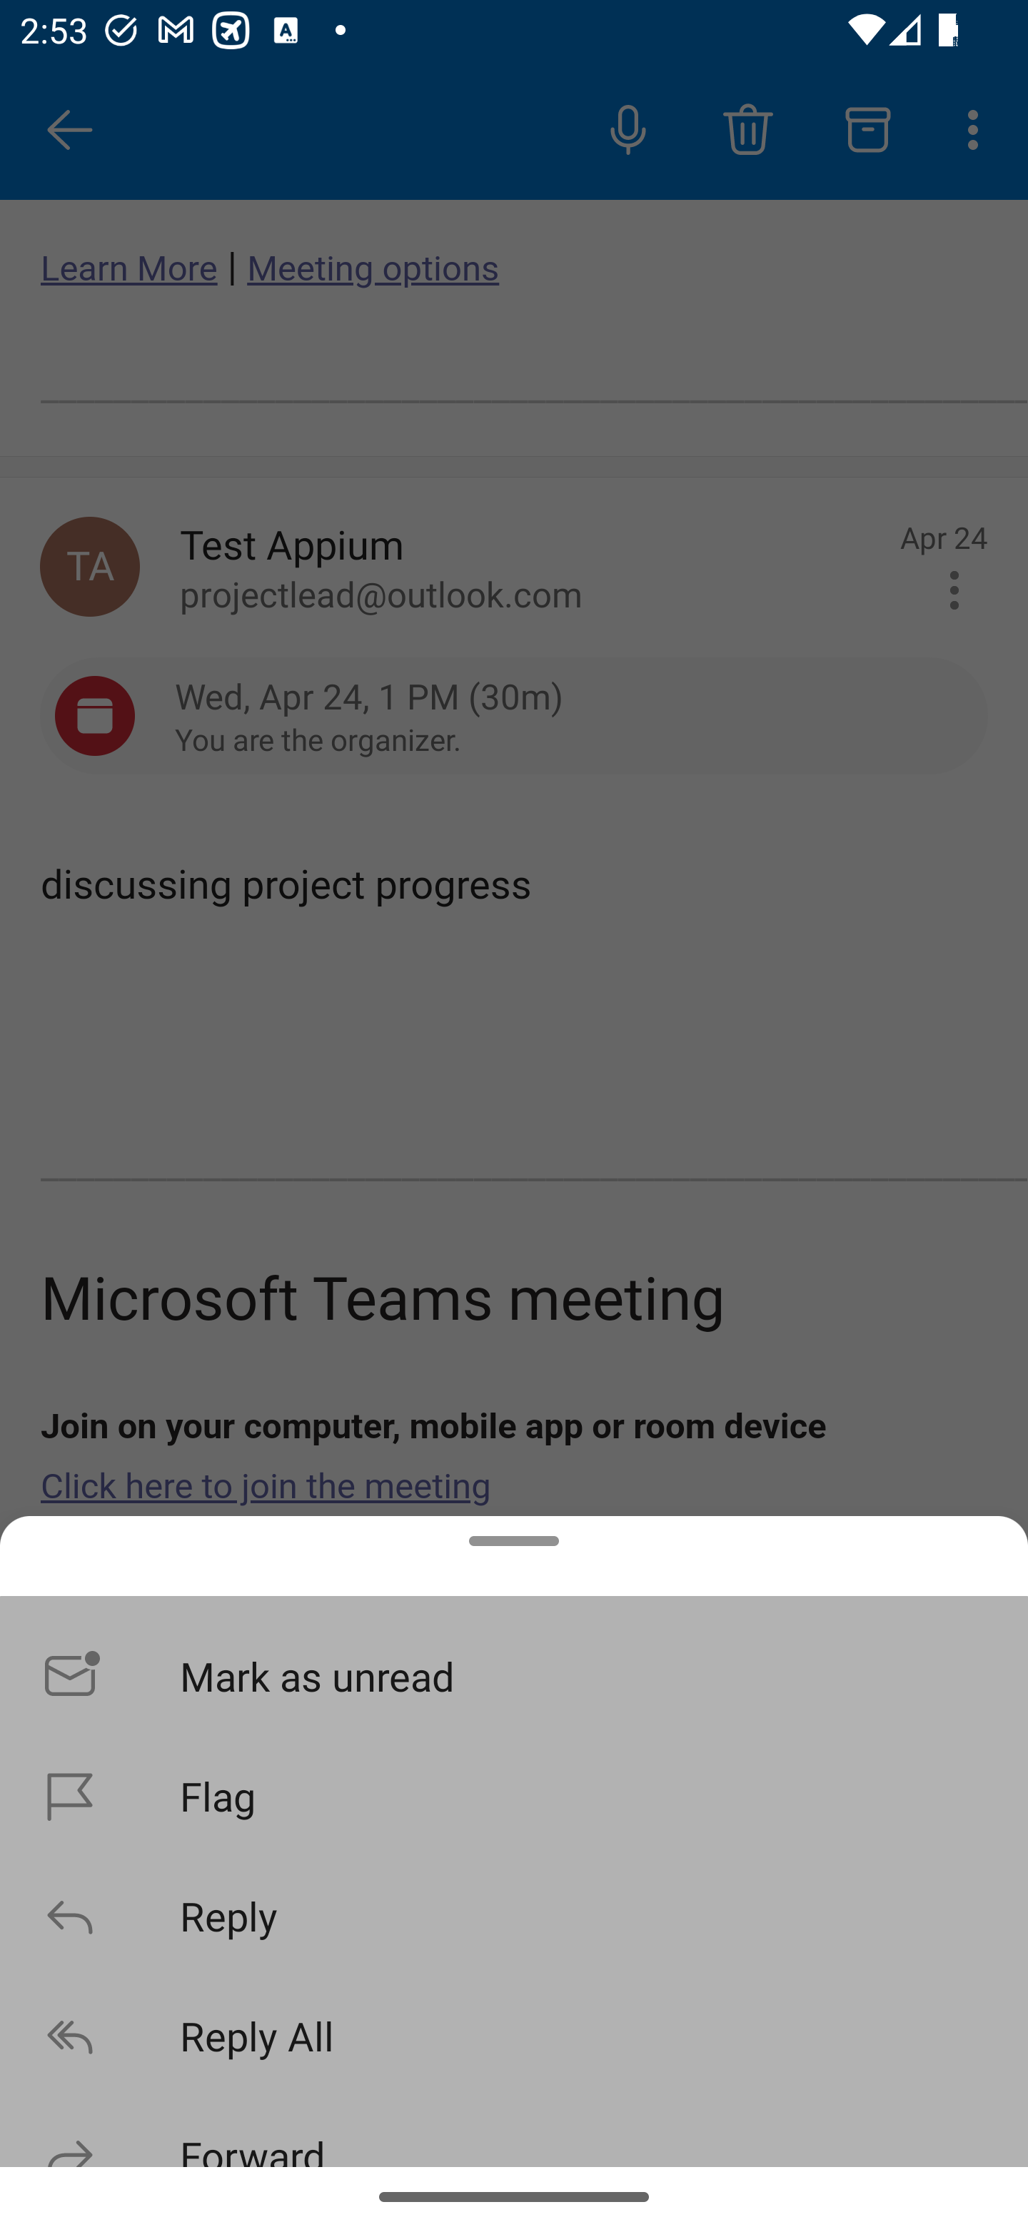  Describe the element at coordinates (514, 1676) in the screenshot. I see `Mark as unread` at that location.